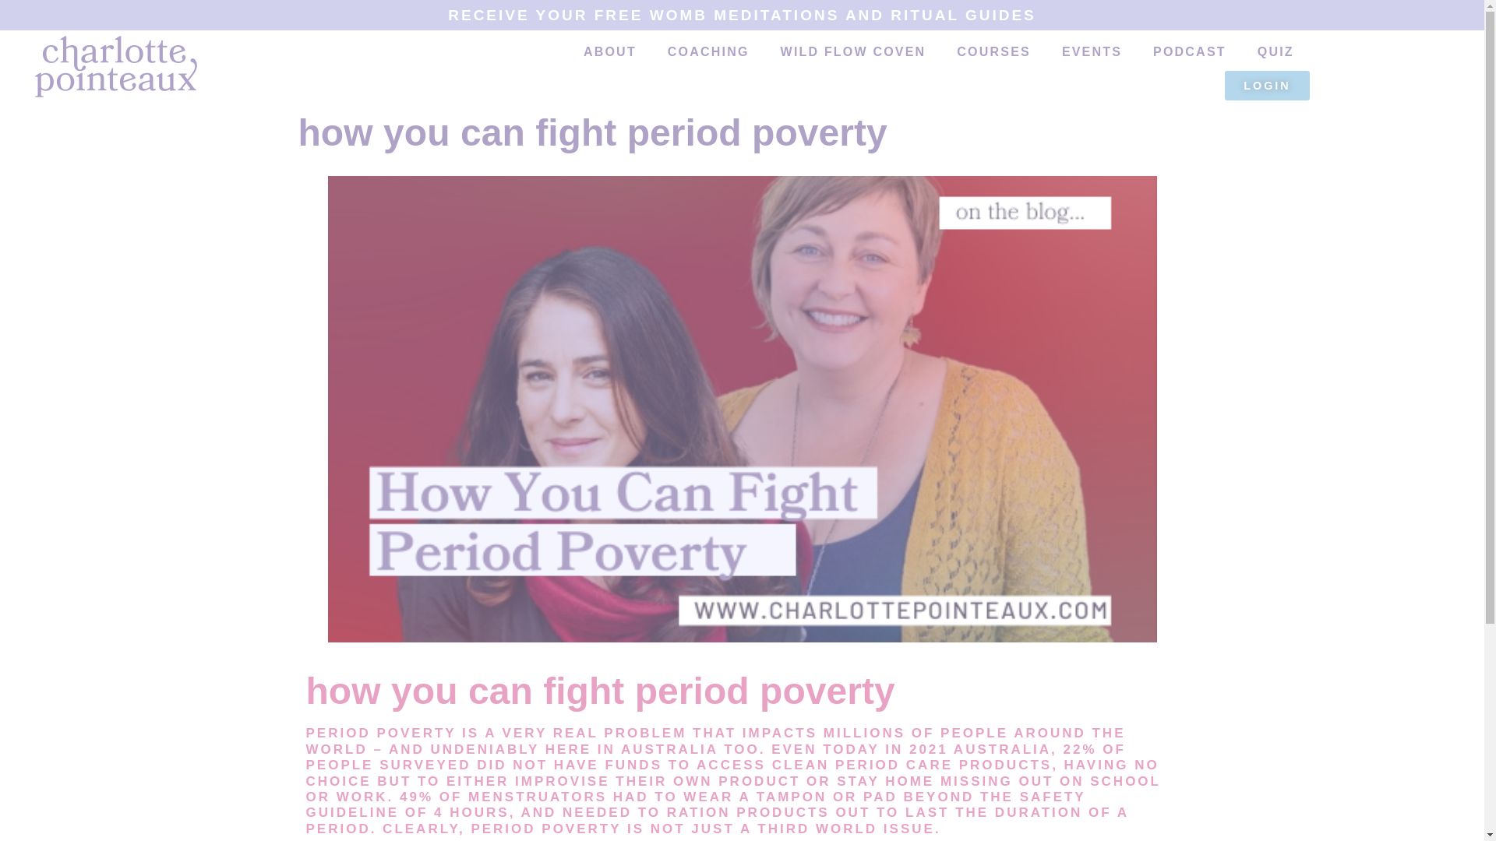  What do you see at coordinates (1275, 51) in the screenshot?
I see `QUIZ` at bounding box center [1275, 51].